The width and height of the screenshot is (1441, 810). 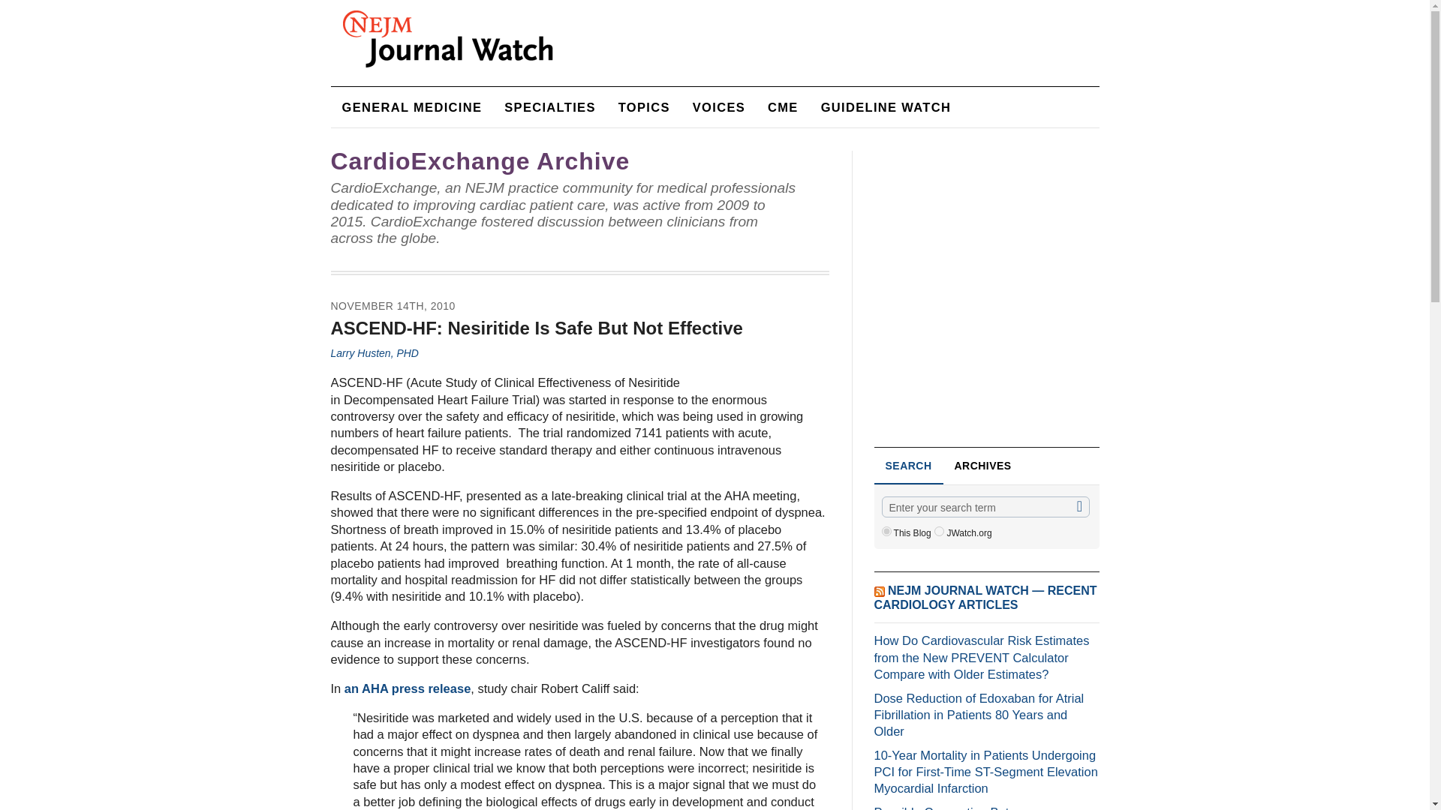 I want to click on This Blog, so click(x=886, y=531).